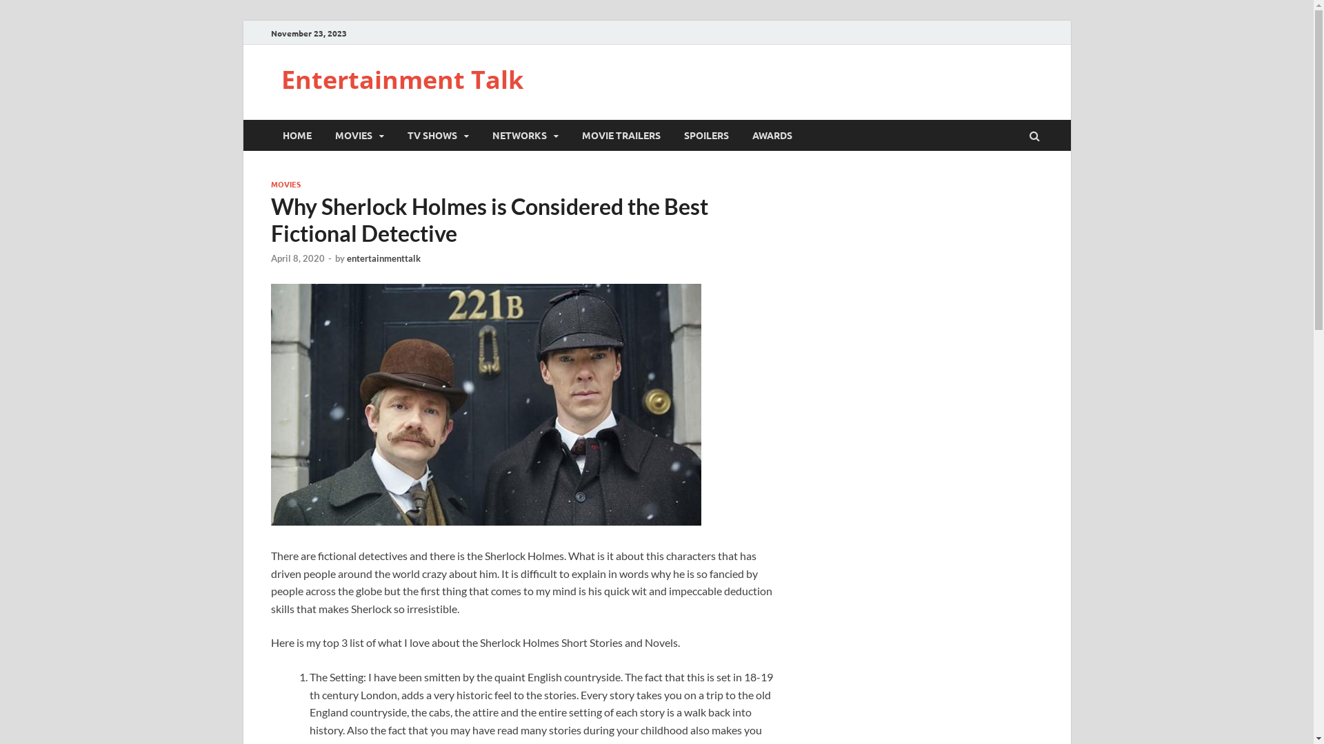  I want to click on SPOILERS, so click(706, 135).